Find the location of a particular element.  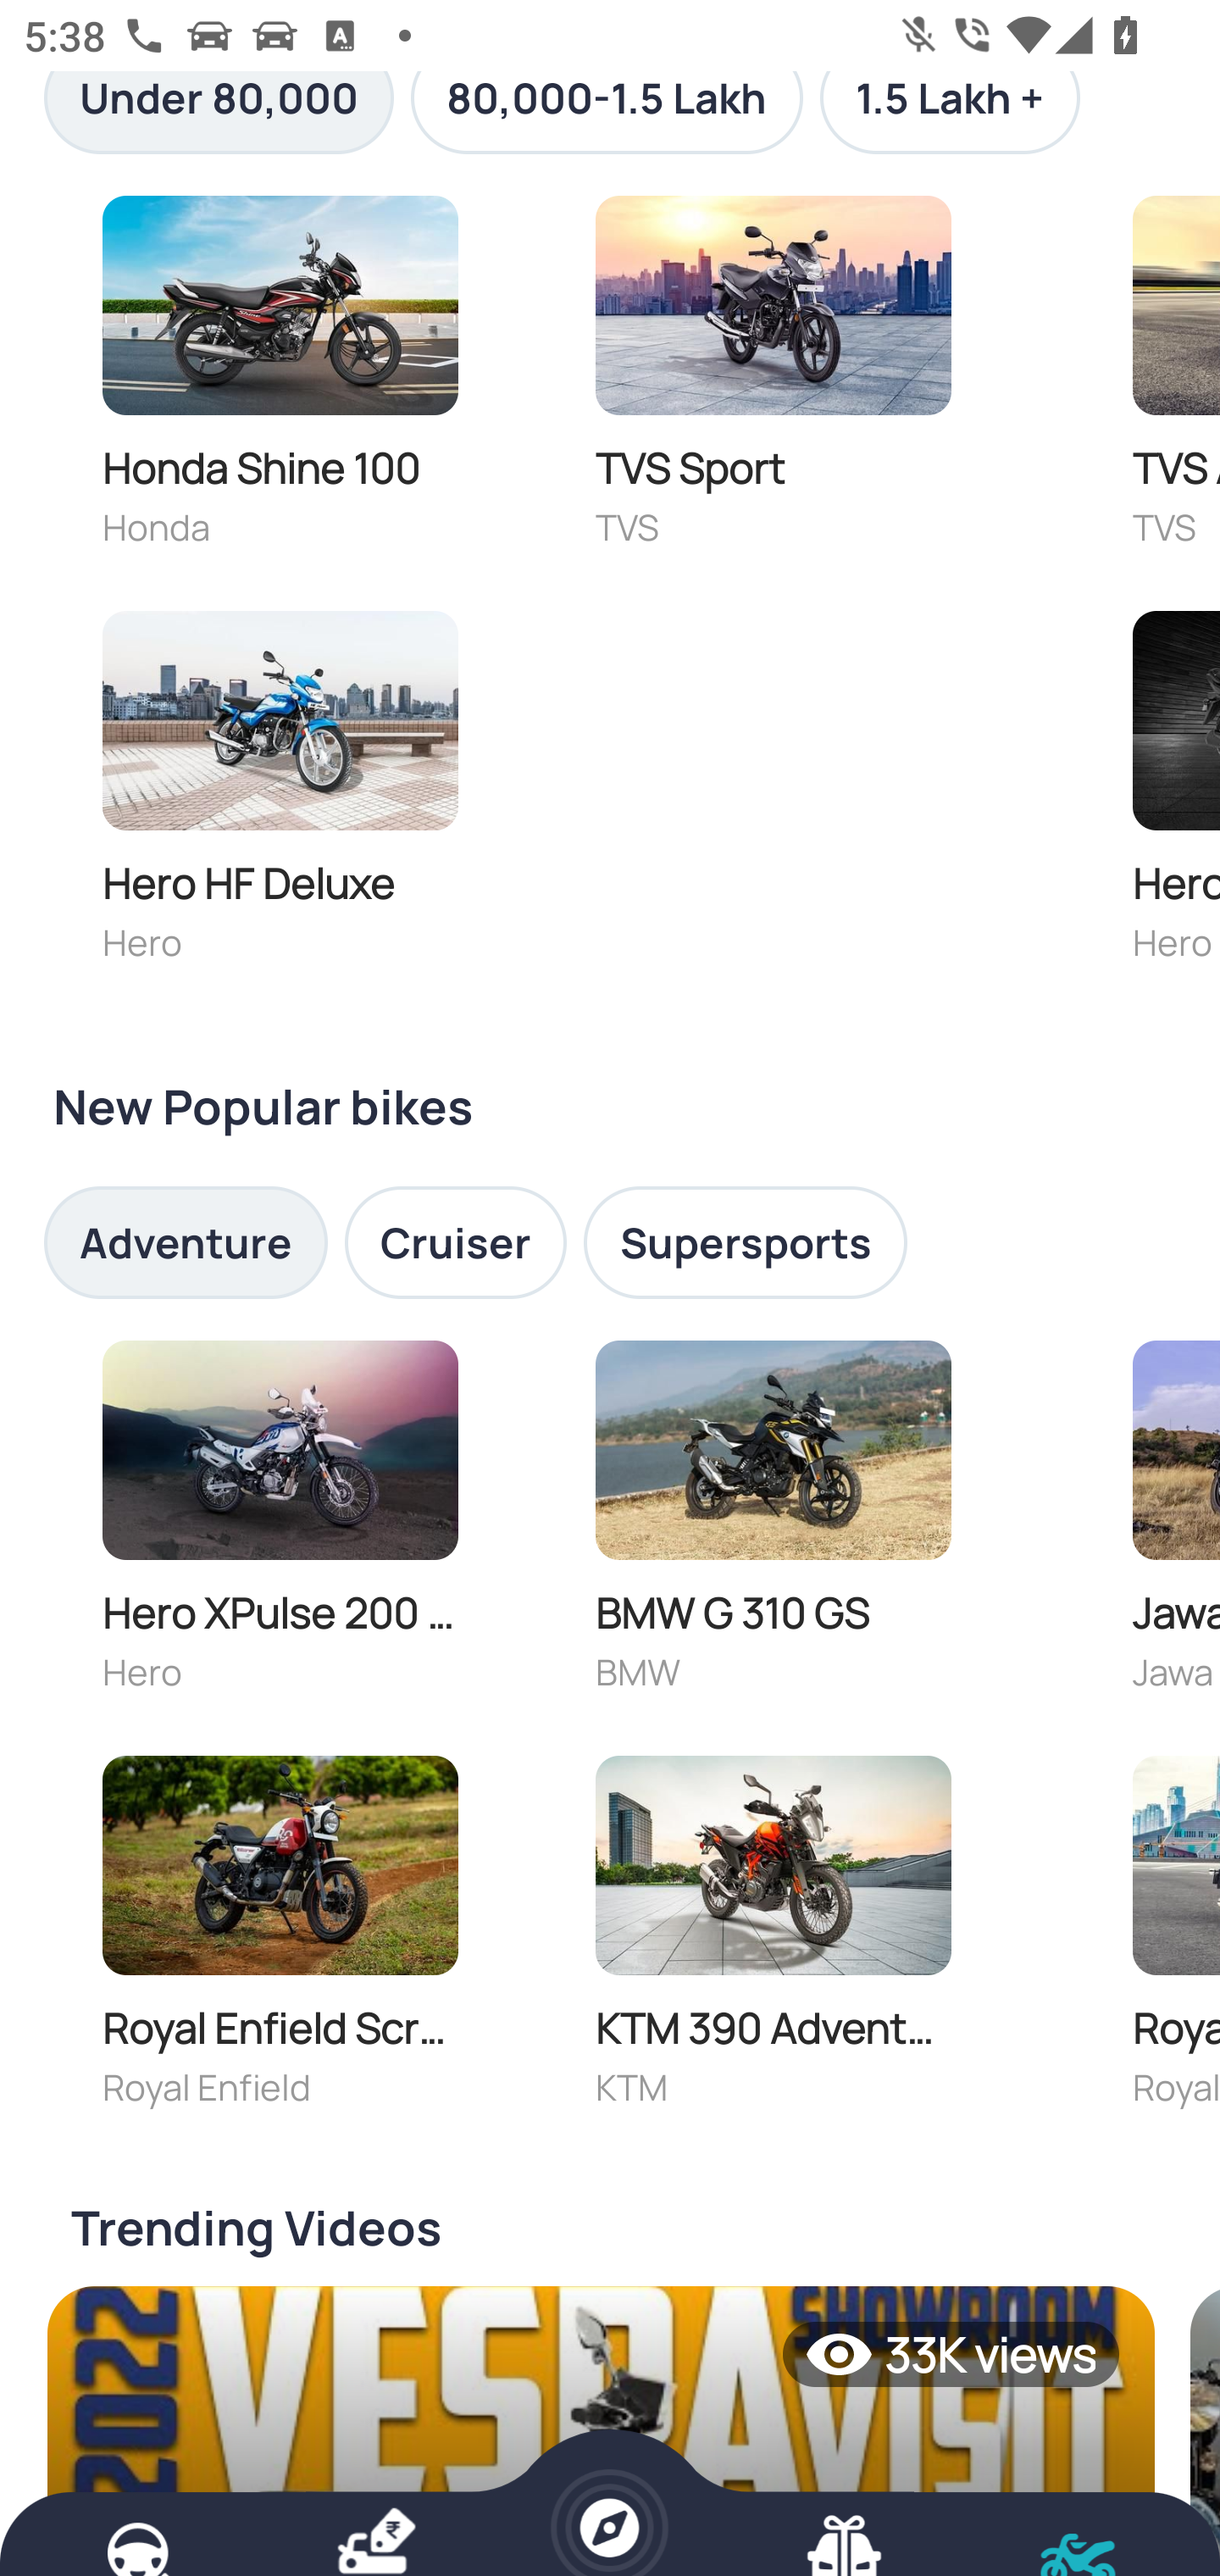

Hero XPulse 200 4V Hero is located at coordinates (280, 1524).